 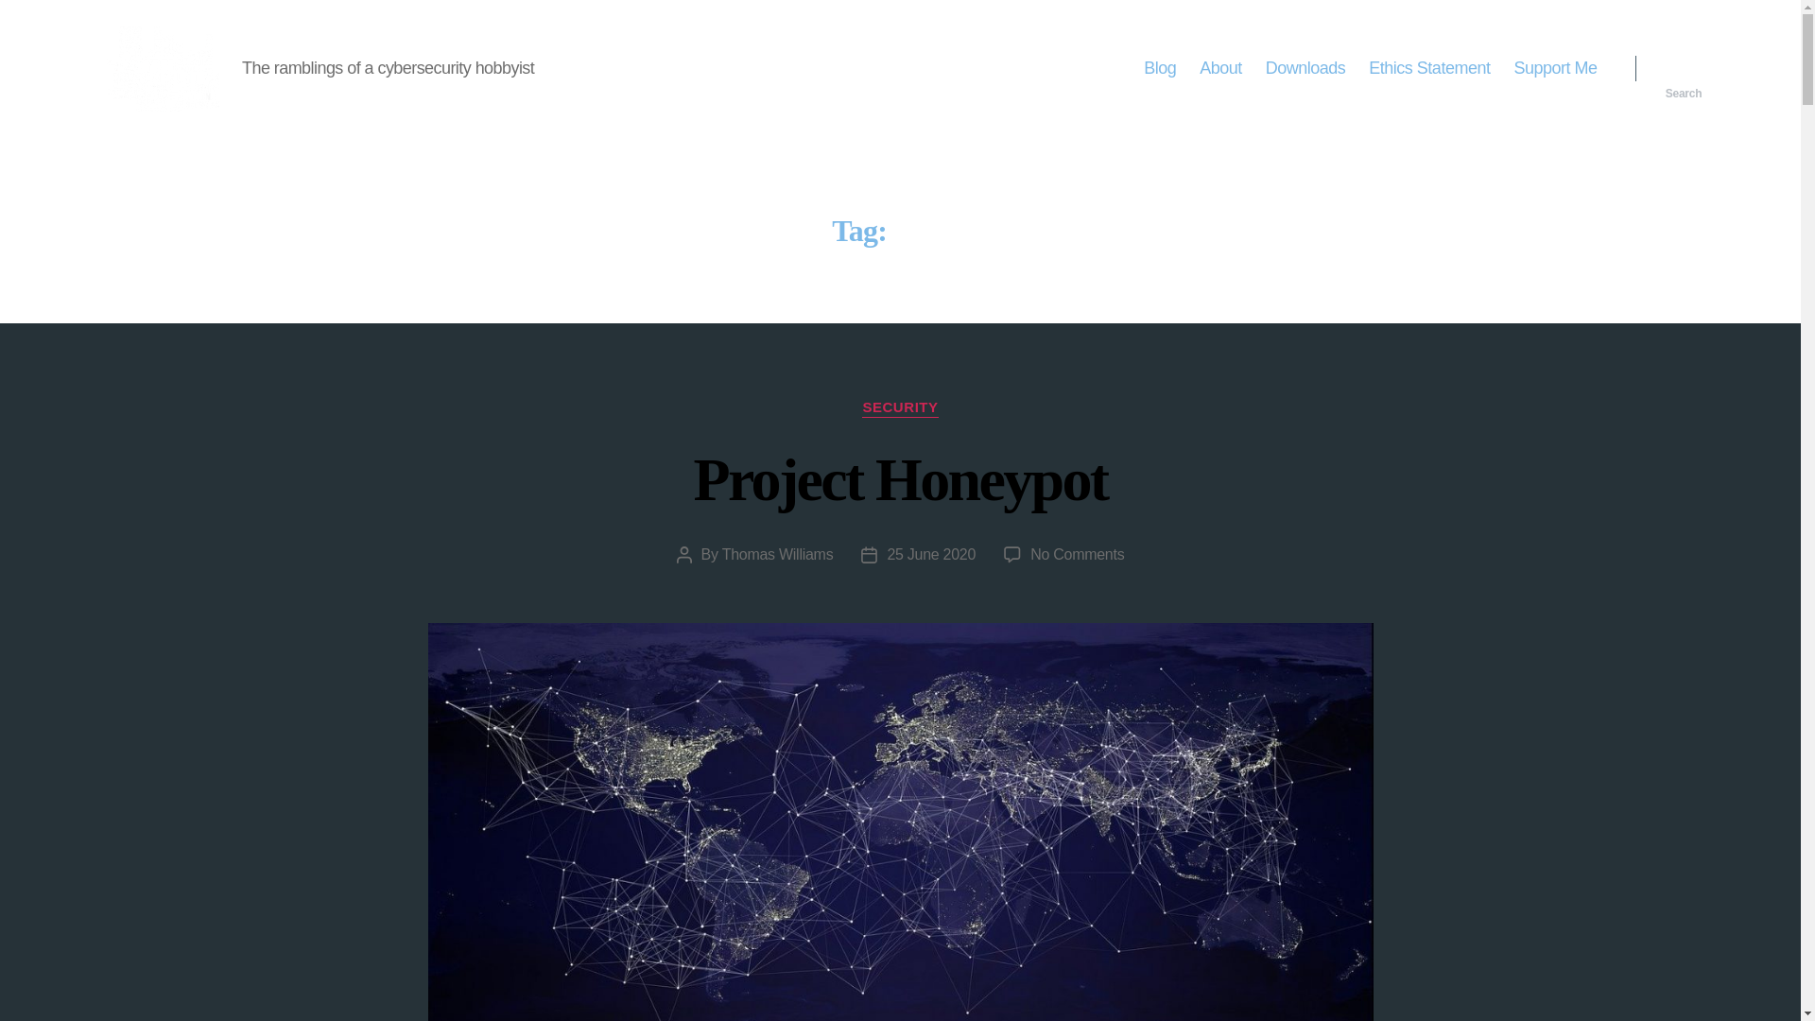 I want to click on Ethics Statement, so click(x=1077, y=554).